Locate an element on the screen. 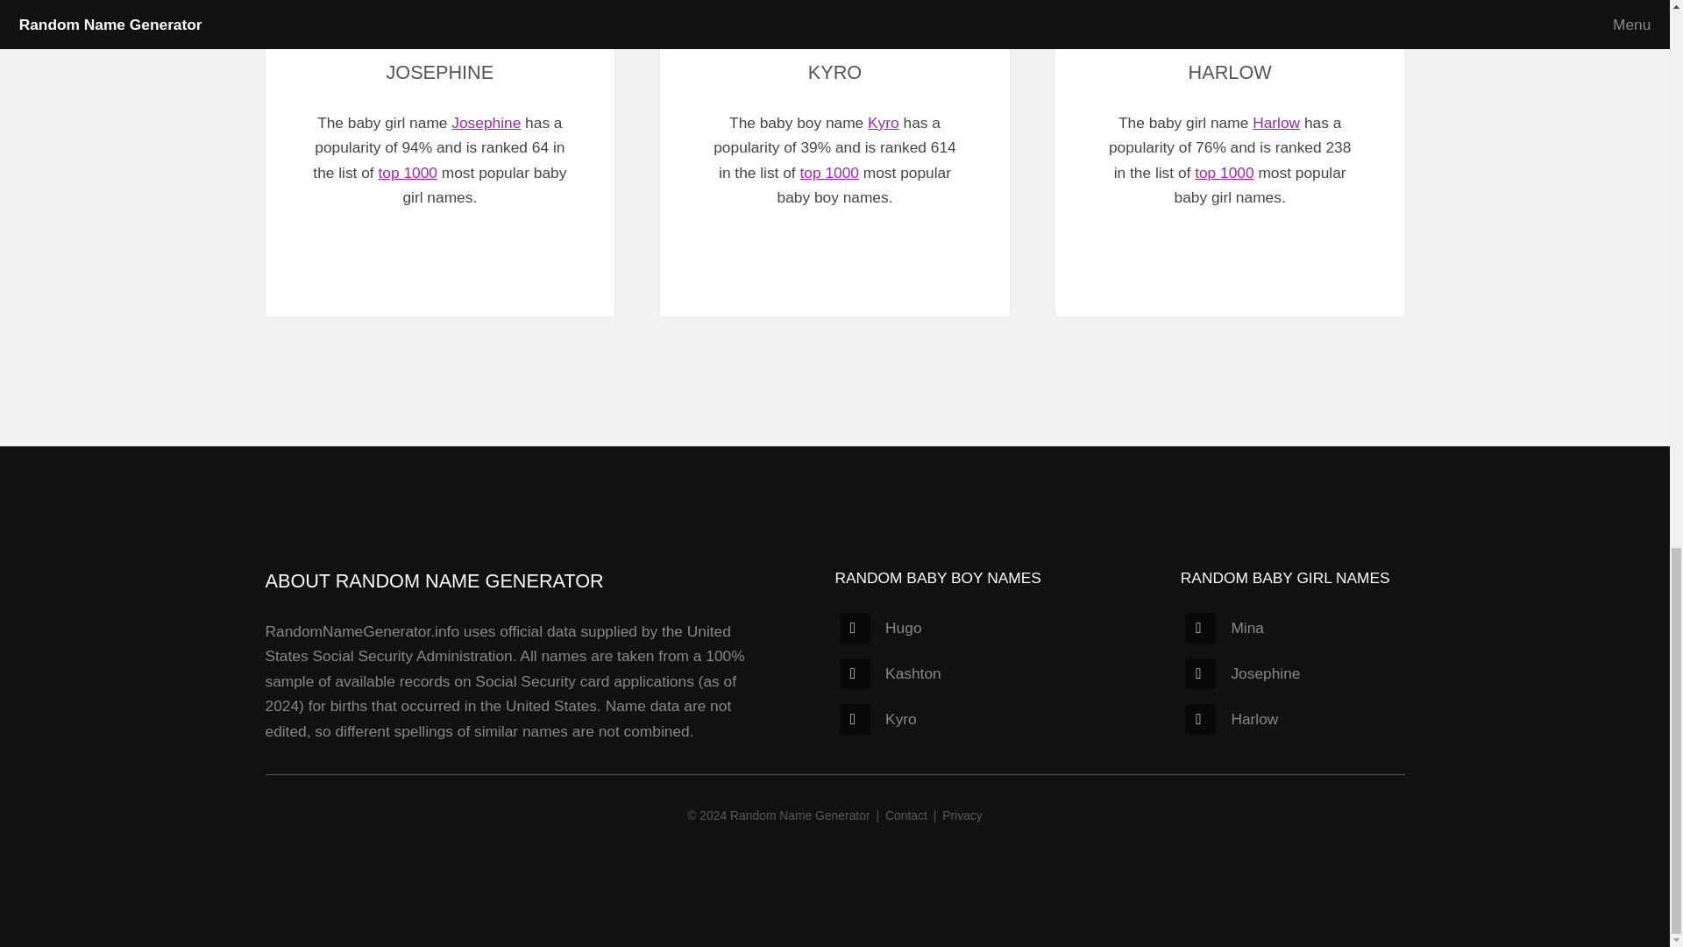  top 1000 is located at coordinates (408, 172).